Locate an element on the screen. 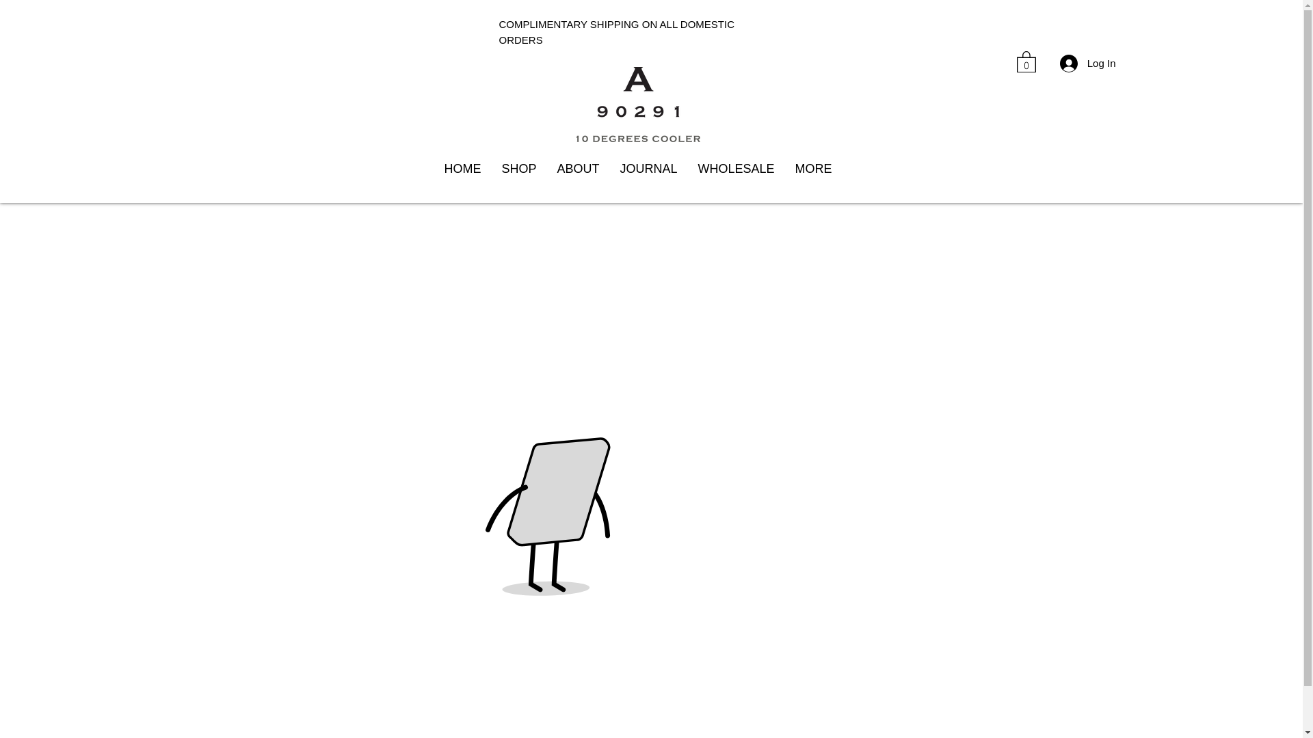  Log In is located at coordinates (1088, 64).